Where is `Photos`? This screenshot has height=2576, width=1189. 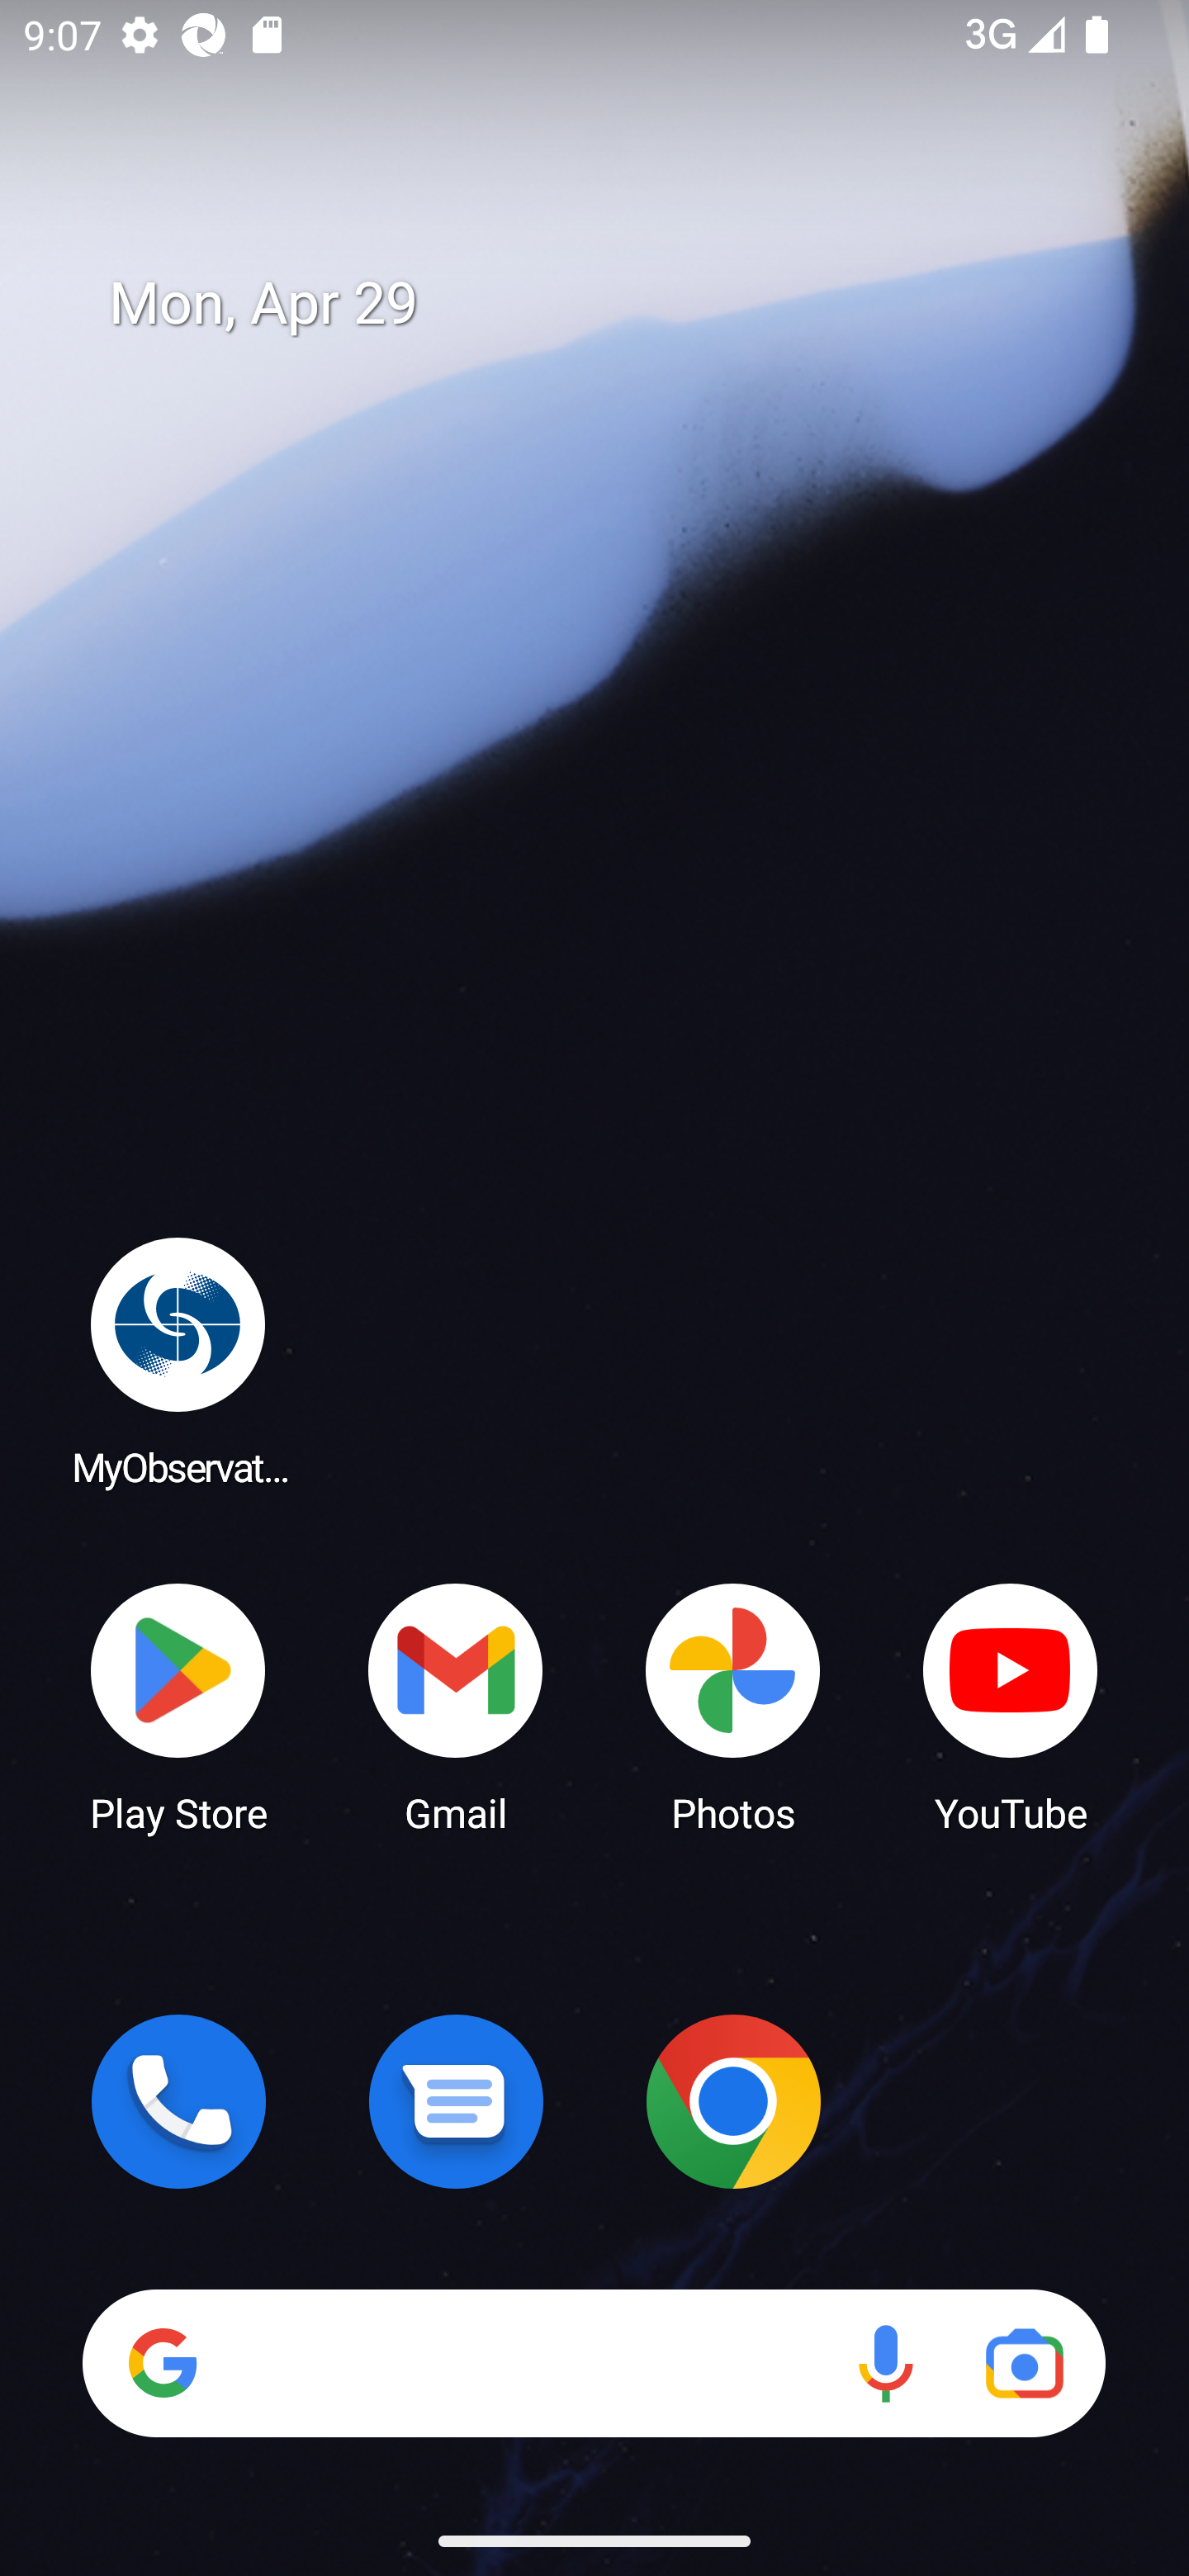
Photos is located at coordinates (733, 1706).